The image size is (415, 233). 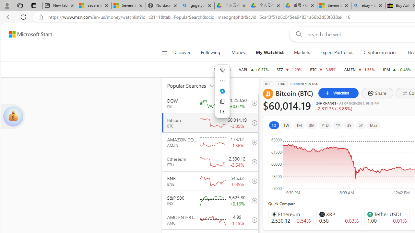 What do you see at coordinates (337, 52) in the screenshot?
I see `Expert Portfolios` at bounding box center [337, 52].